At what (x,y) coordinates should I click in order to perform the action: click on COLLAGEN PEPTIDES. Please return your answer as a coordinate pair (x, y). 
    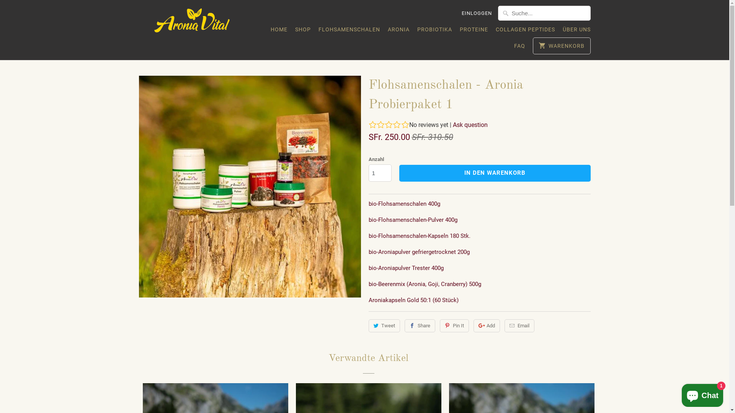
    Looking at the image, I should click on (525, 31).